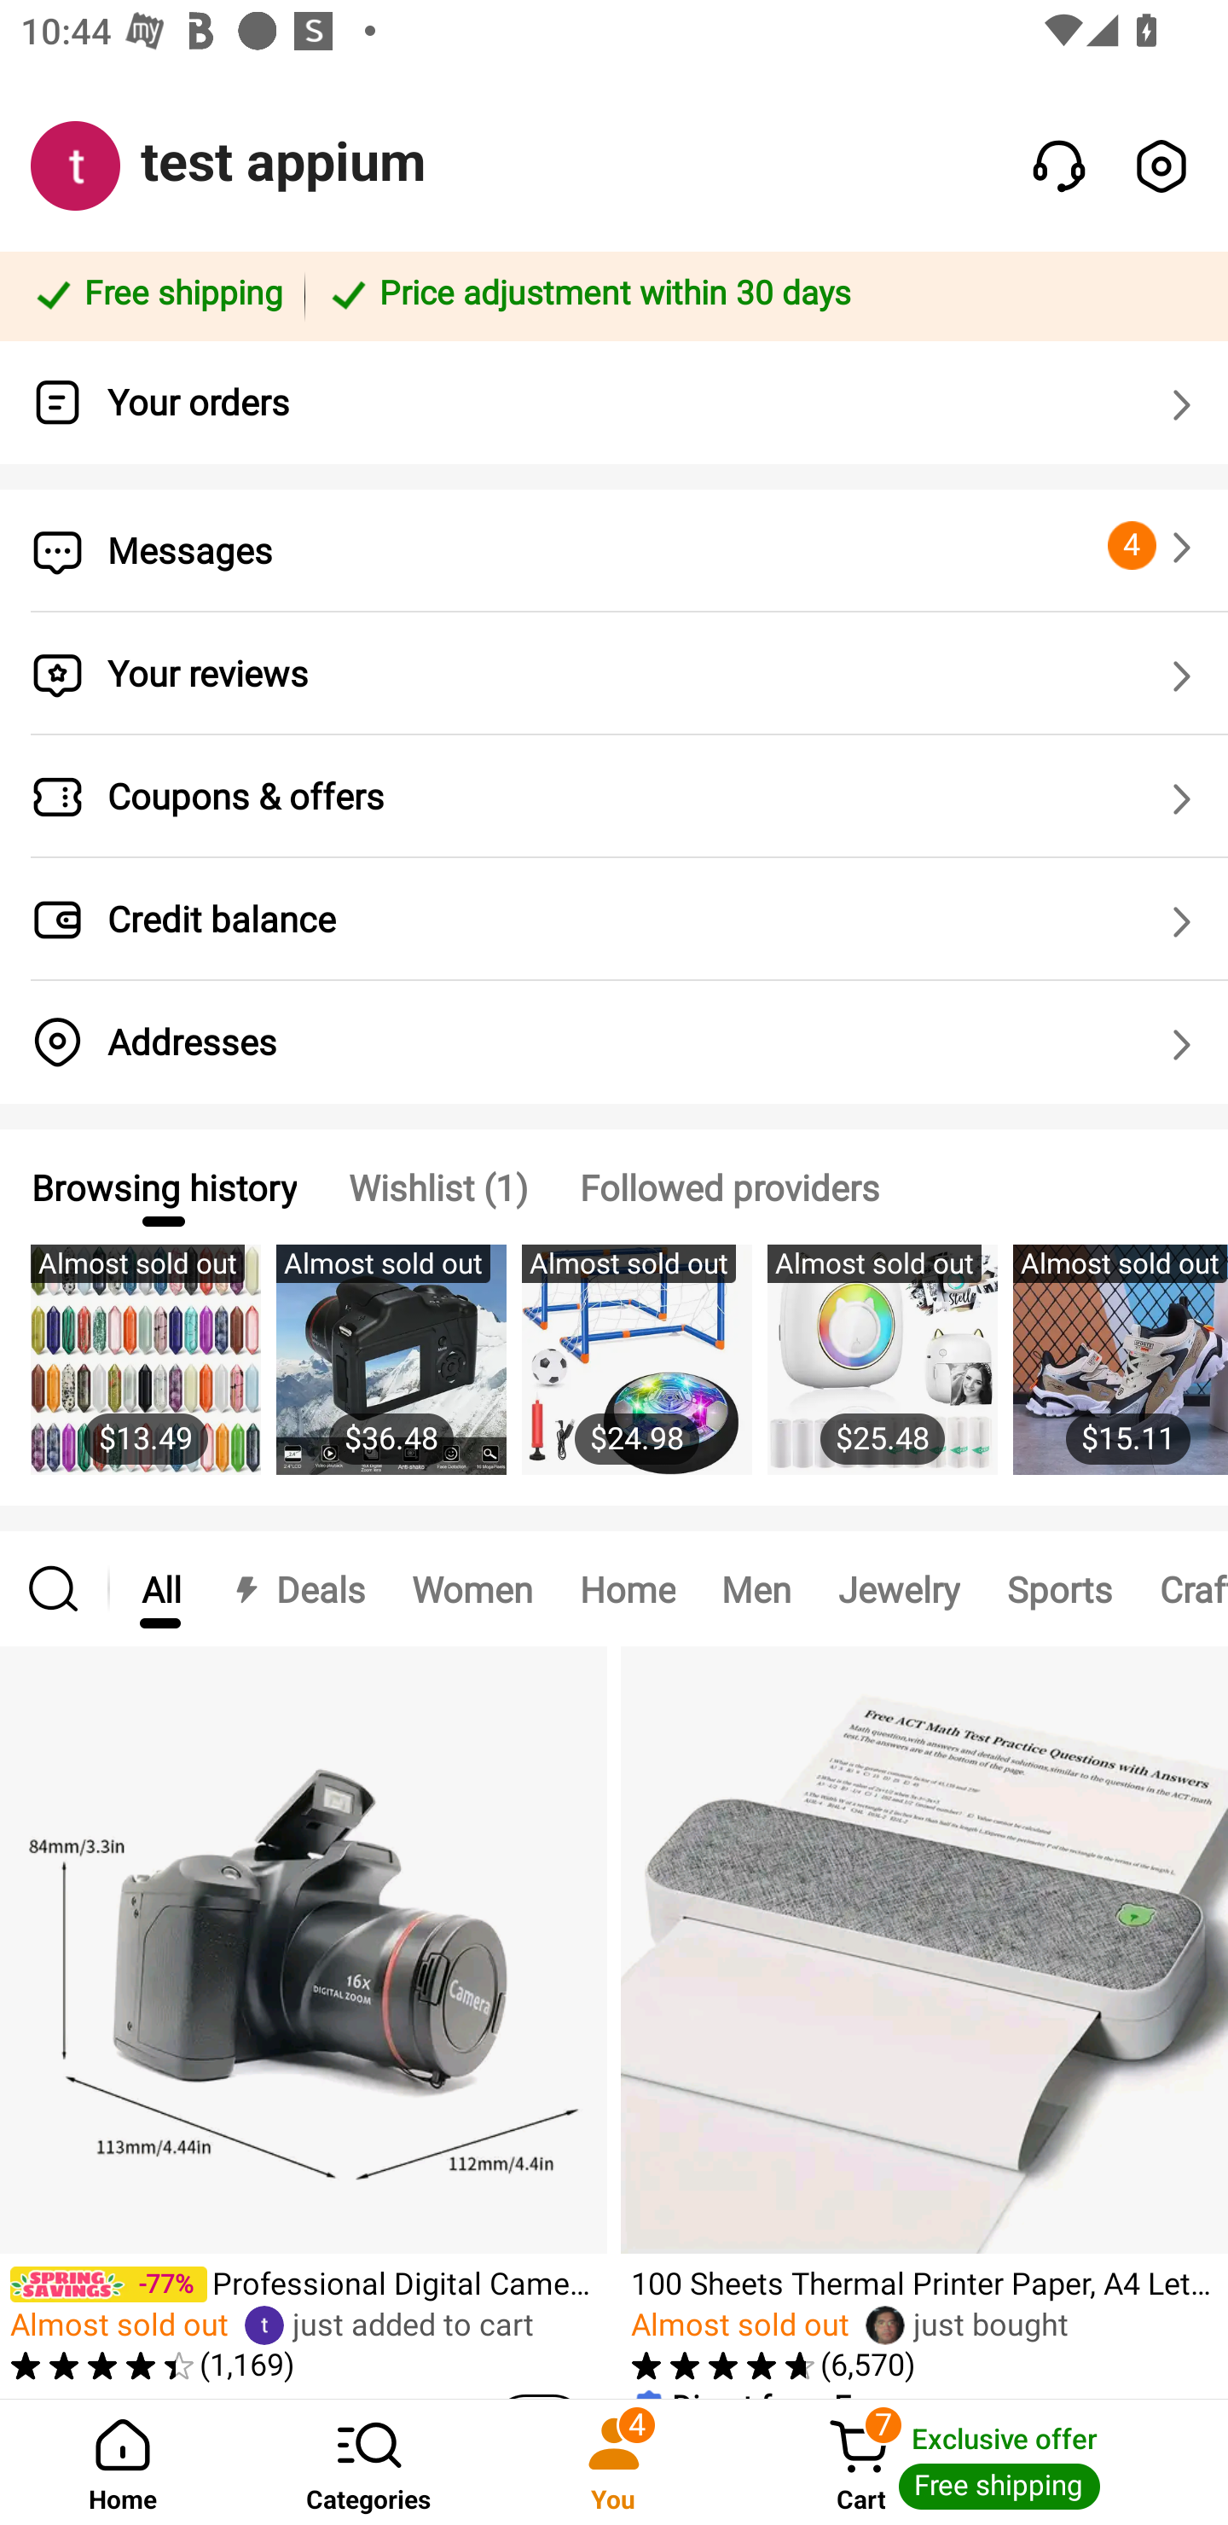  What do you see at coordinates (145, 1375) in the screenshot?
I see `Almost sold out $13.49` at bounding box center [145, 1375].